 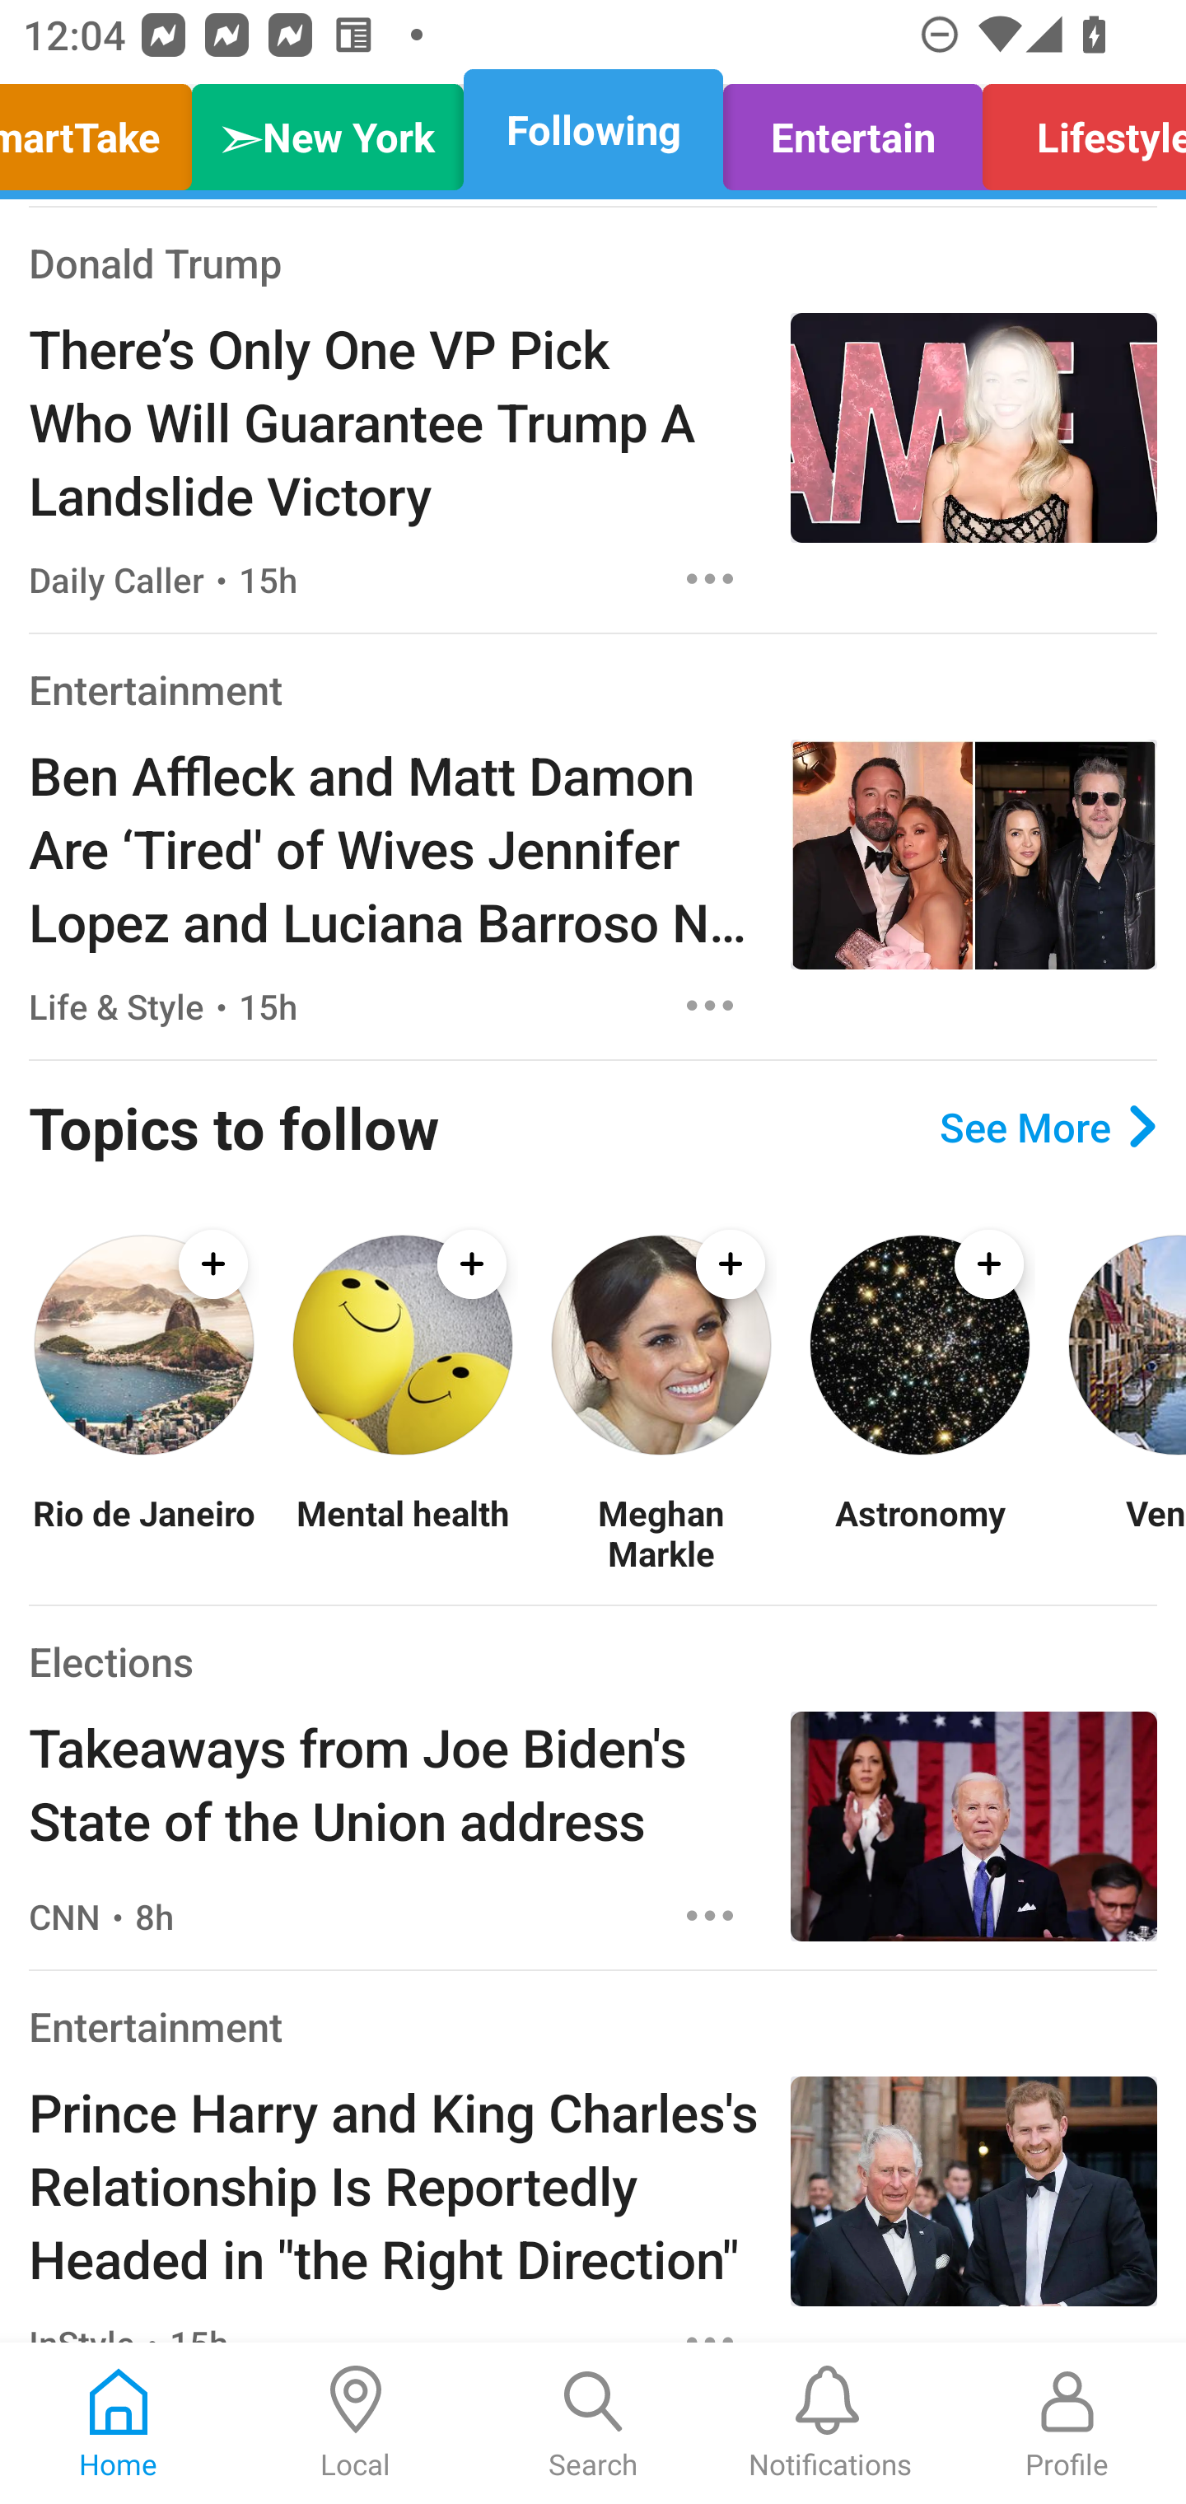 What do you see at coordinates (919, 1534) in the screenshot?
I see `Astronomy` at bounding box center [919, 1534].